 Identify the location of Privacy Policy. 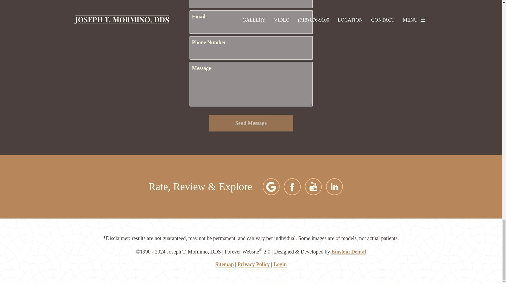
(254, 264).